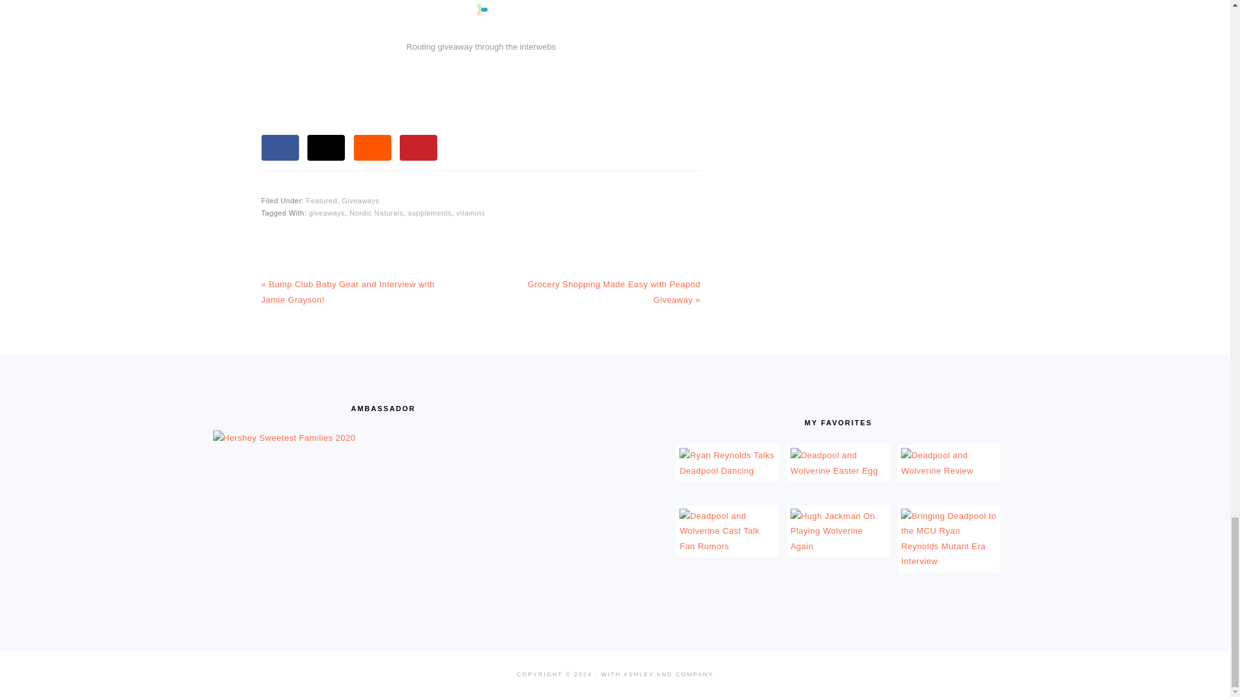 This screenshot has height=697, width=1240. Describe the element at coordinates (322, 200) in the screenshot. I see `Featured` at that location.